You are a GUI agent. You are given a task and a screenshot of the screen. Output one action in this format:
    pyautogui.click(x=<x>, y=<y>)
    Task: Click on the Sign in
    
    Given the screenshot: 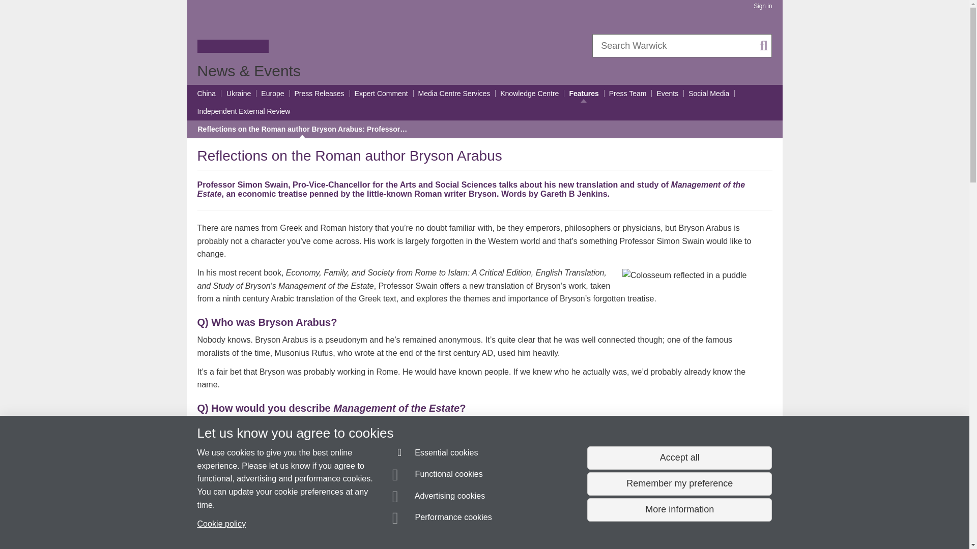 What is the action you would take?
    pyautogui.click(x=762, y=6)
    